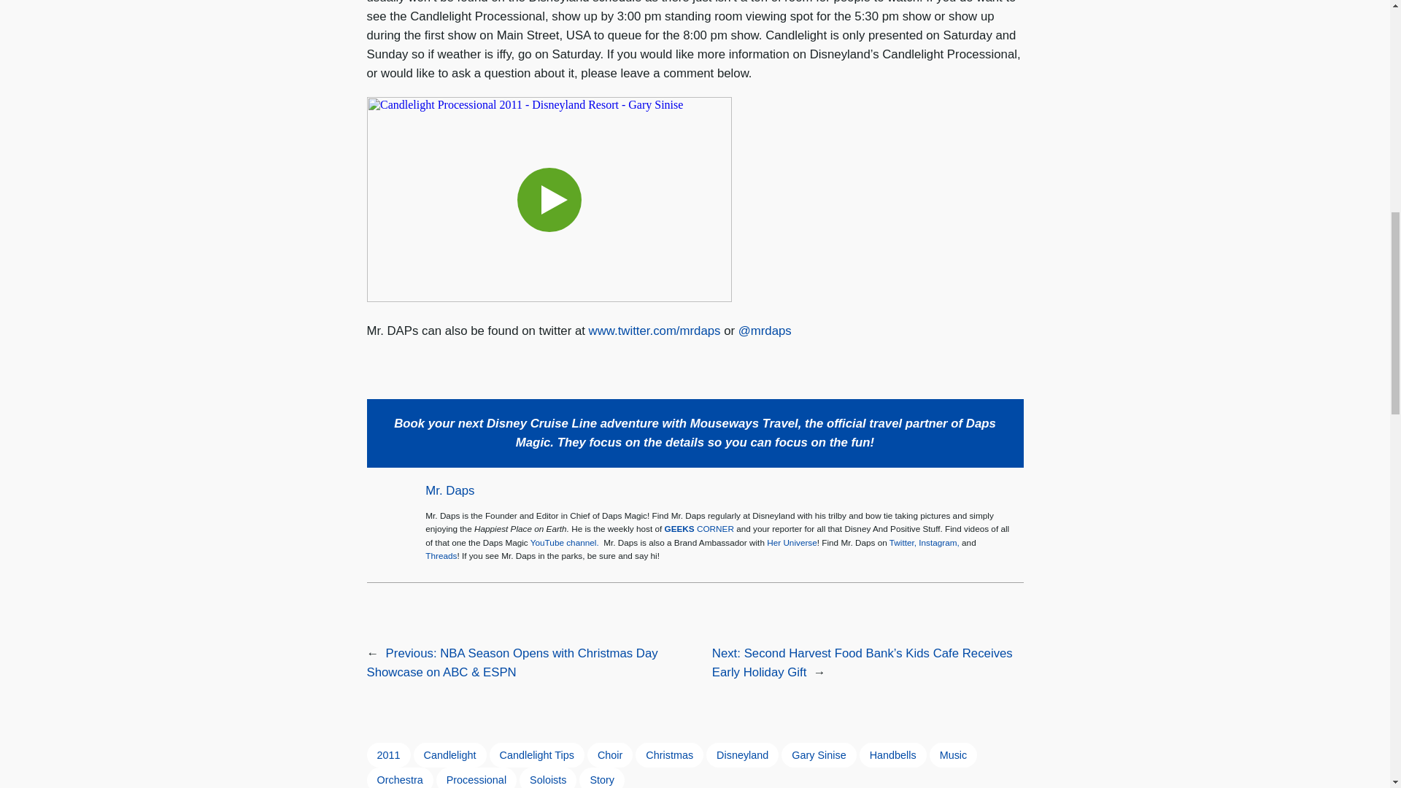 The width and height of the screenshot is (1401, 788). I want to click on Orchestra, so click(399, 778).